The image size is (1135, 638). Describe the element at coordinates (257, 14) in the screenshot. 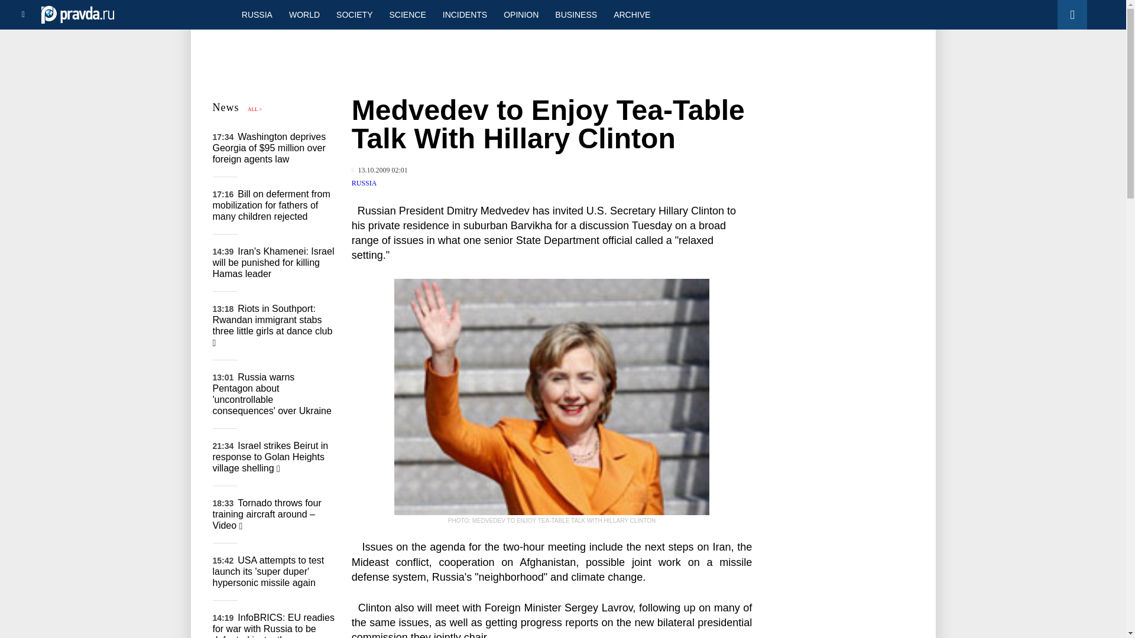

I see `RUSSIA` at that location.